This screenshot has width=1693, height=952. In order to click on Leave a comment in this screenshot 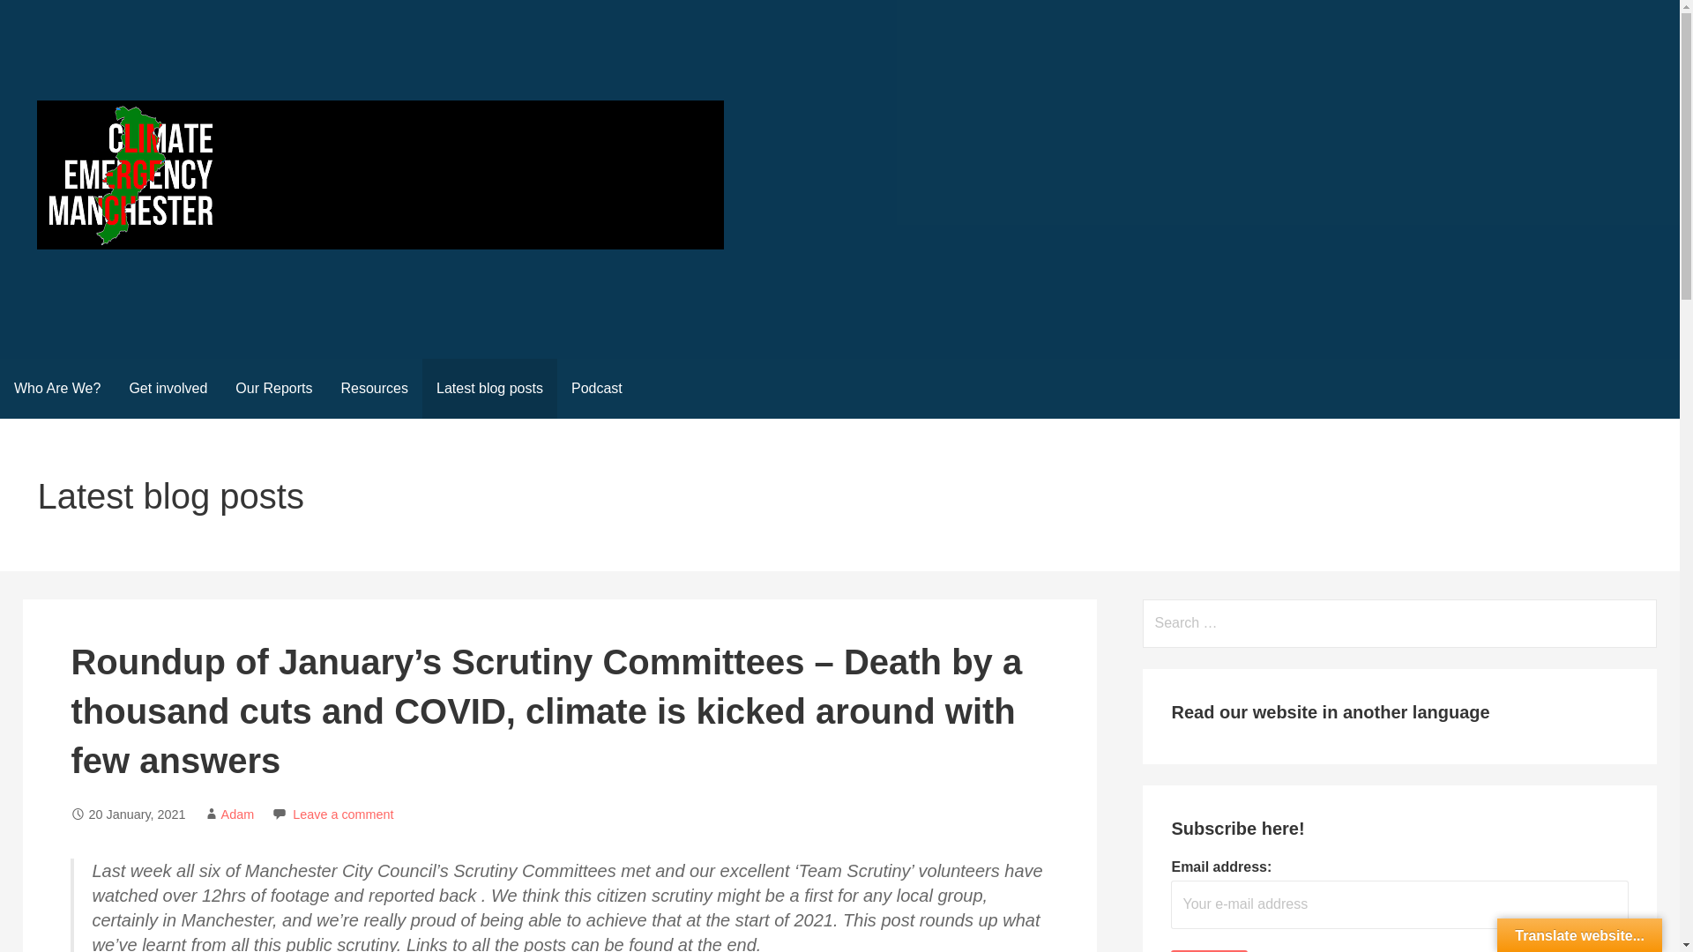, I will do `click(342, 814)`.